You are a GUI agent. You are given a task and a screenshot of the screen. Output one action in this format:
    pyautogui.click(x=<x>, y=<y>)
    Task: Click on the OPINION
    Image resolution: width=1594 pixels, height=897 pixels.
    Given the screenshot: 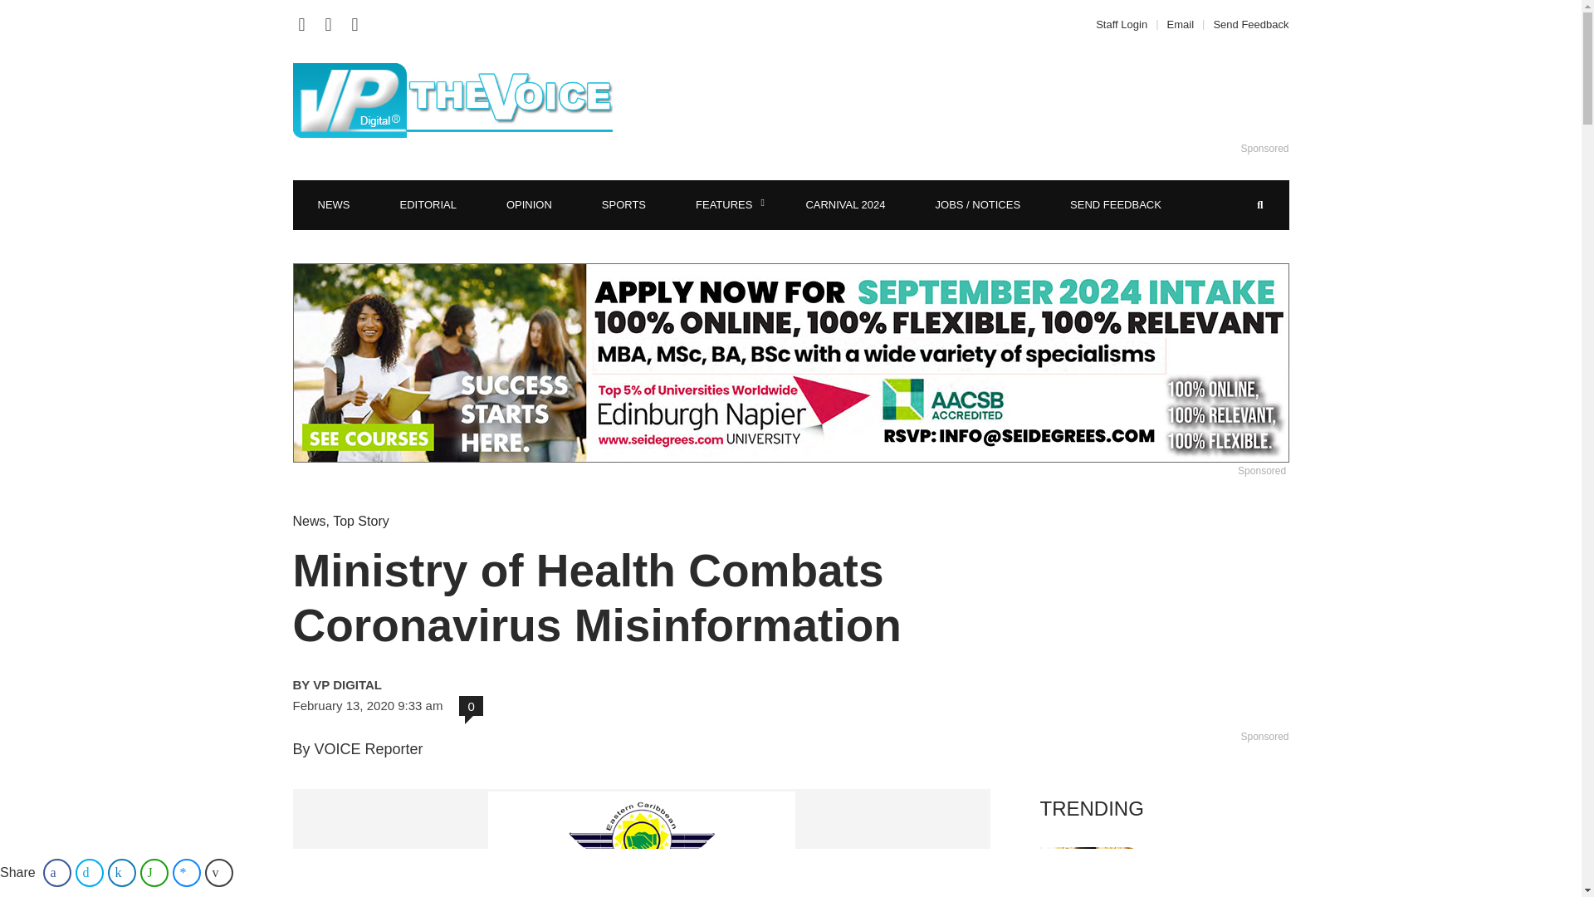 What is the action you would take?
    pyautogui.click(x=529, y=204)
    